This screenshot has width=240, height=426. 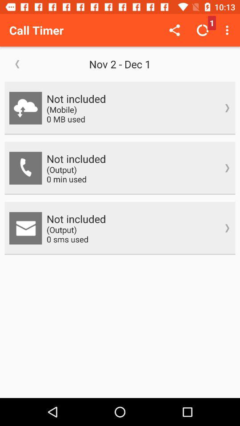 What do you see at coordinates (174, 30) in the screenshot?
I see `launch item to the right of the call timer item` at bounding box center [174, 30].